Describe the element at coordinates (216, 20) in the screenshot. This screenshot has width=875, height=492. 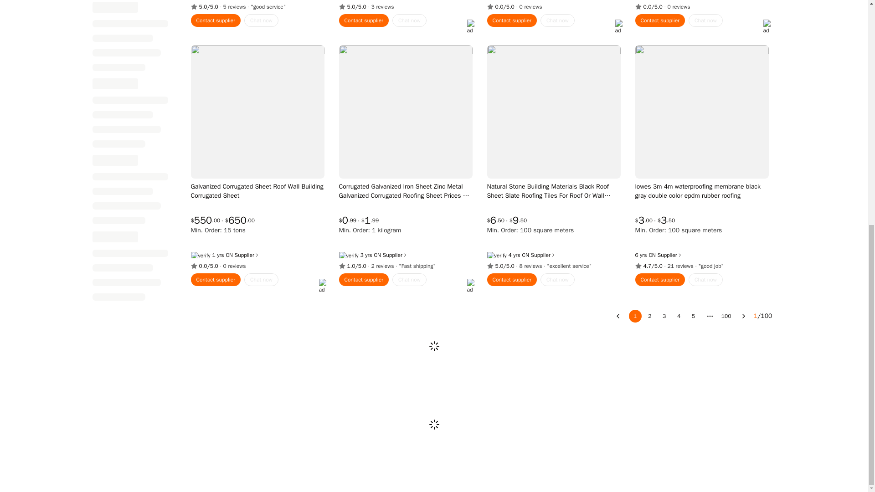
I see `Contact supplier` at that location.